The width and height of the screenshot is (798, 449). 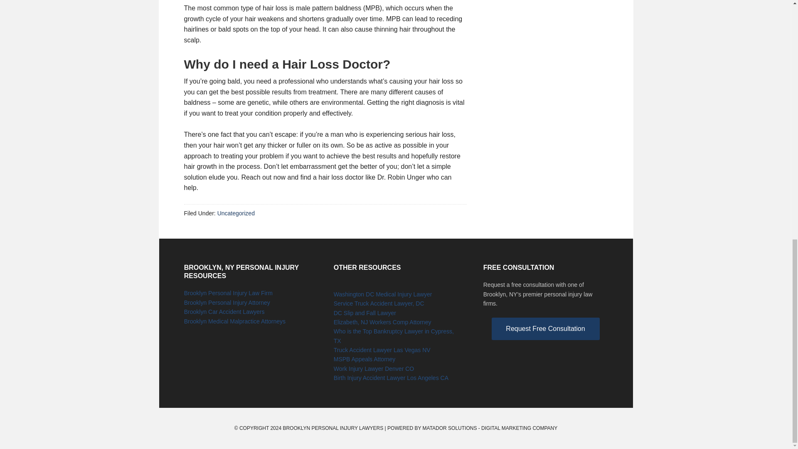 I want to click on Brooklyn Car Accident Lawyers, so click(x=224, y=312).